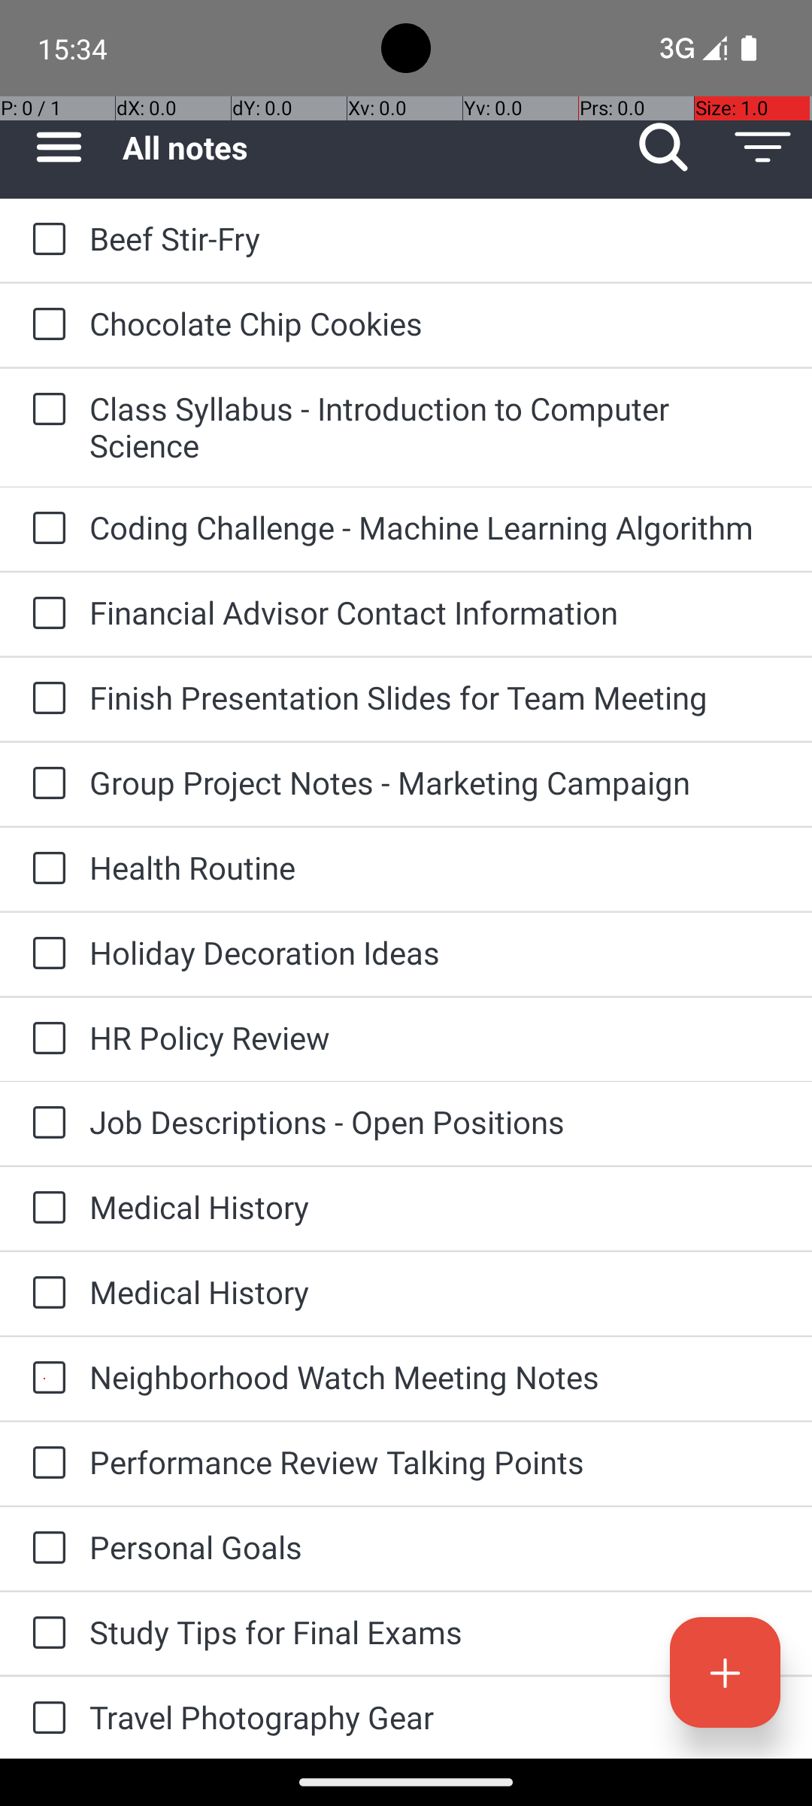 Image resolution: width=812 pixels, height=1806 pixels. What do you see at coordinates (436, 1461) in the screenshot?
I see `Performance Review Talking Points` at bounding box center [436, 1461].